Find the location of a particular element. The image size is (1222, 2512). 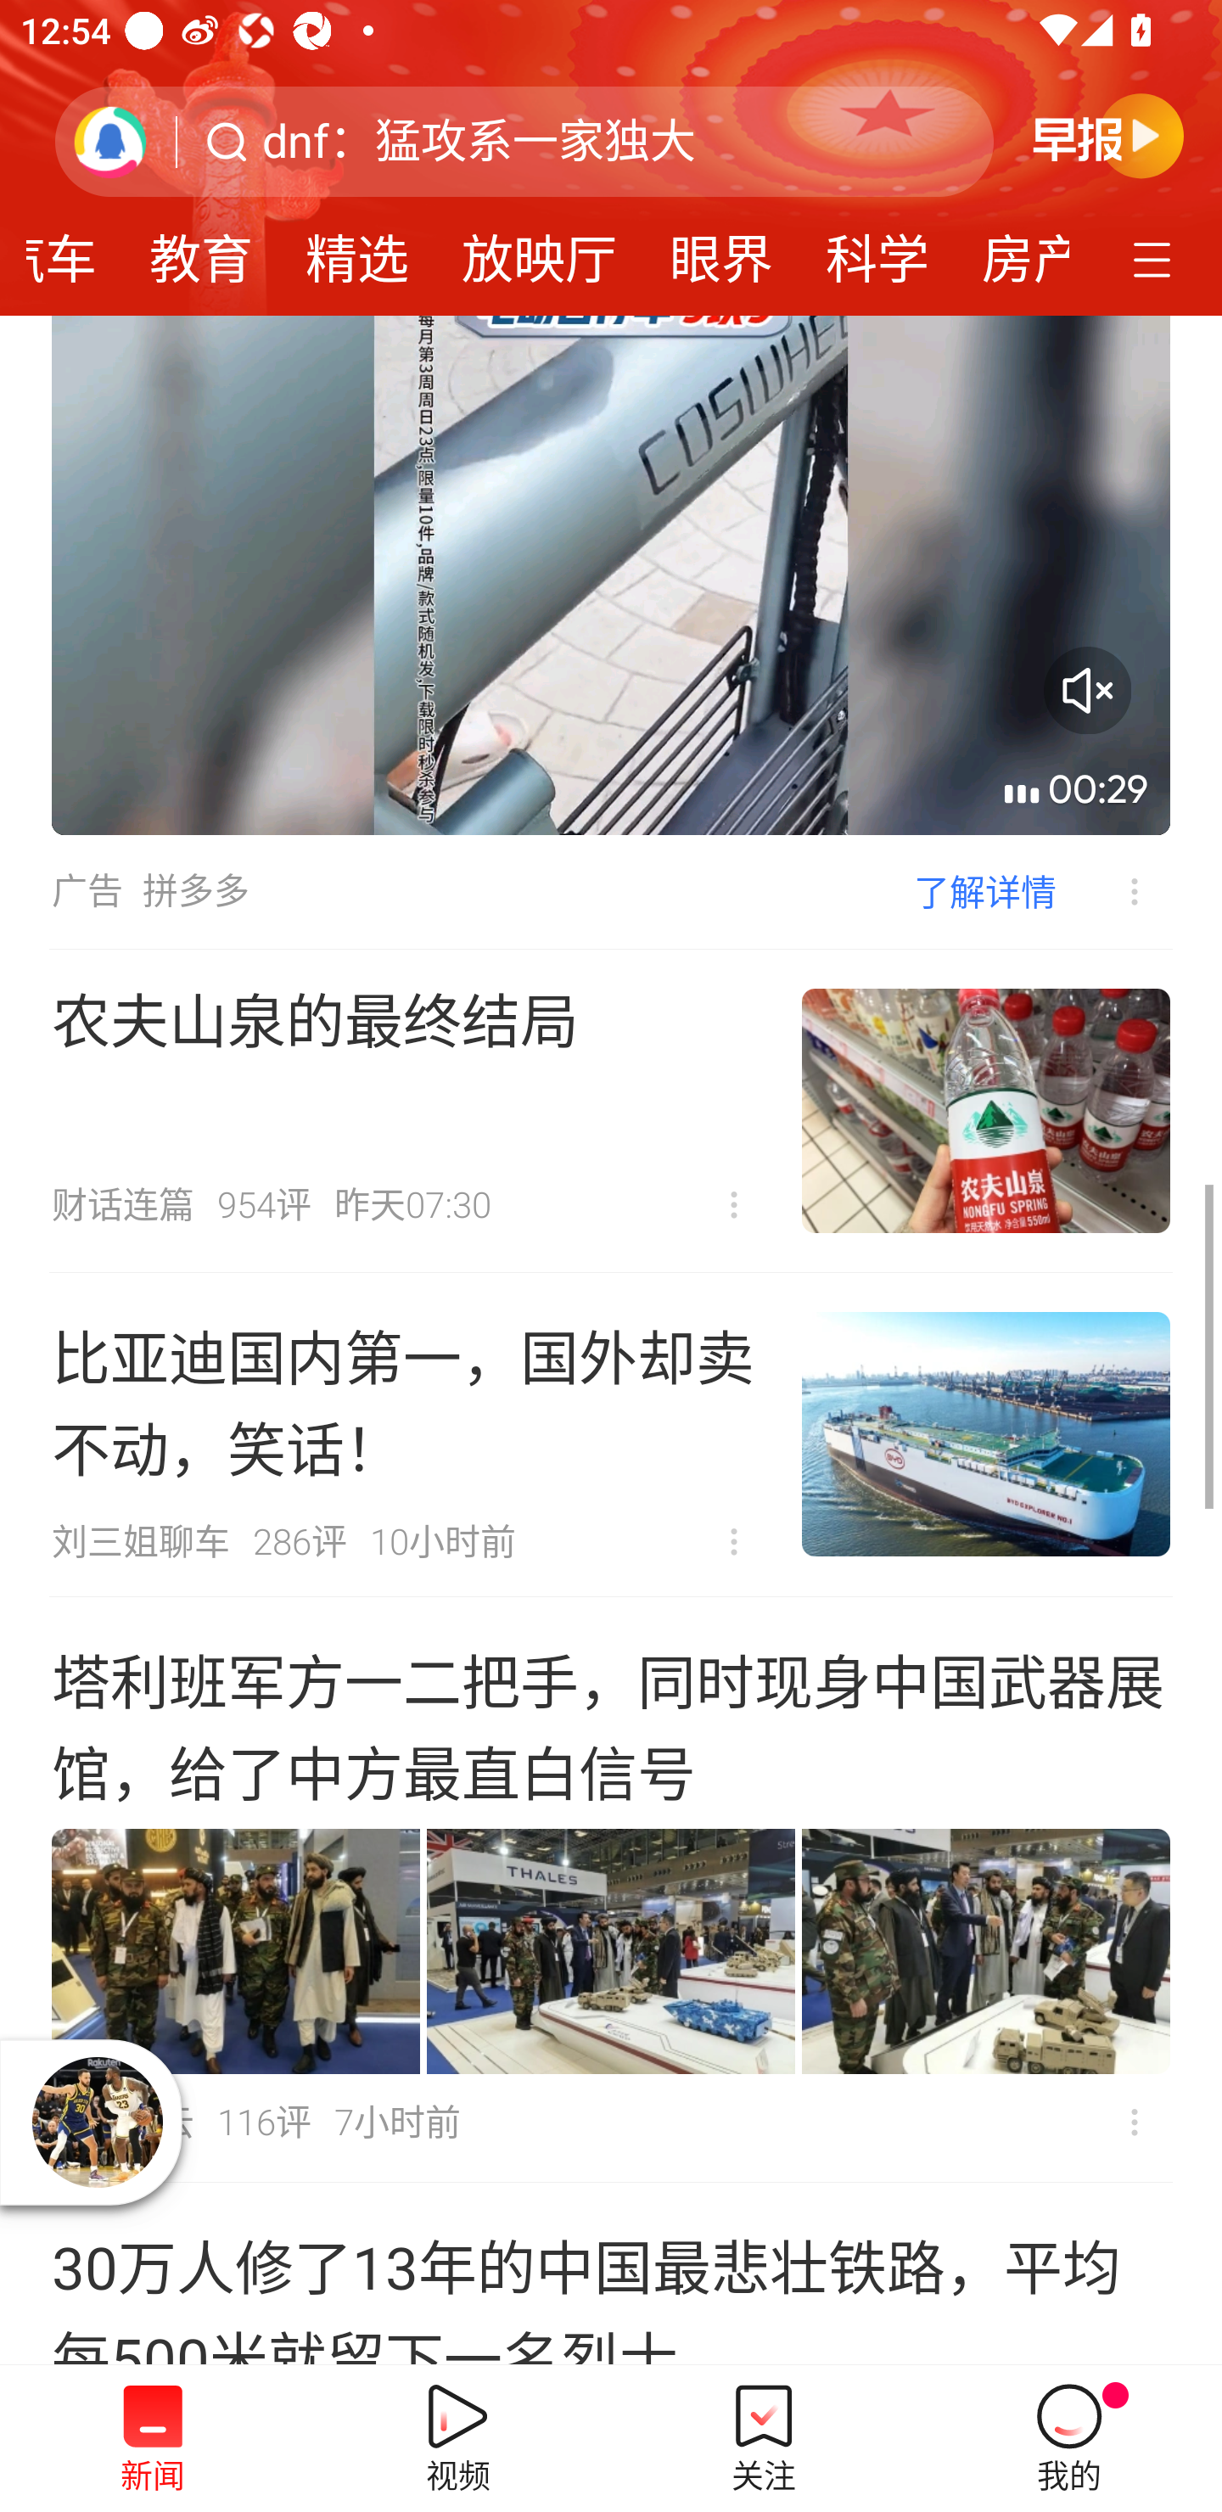

 定制频道 is located at coordinates (1156, 257).